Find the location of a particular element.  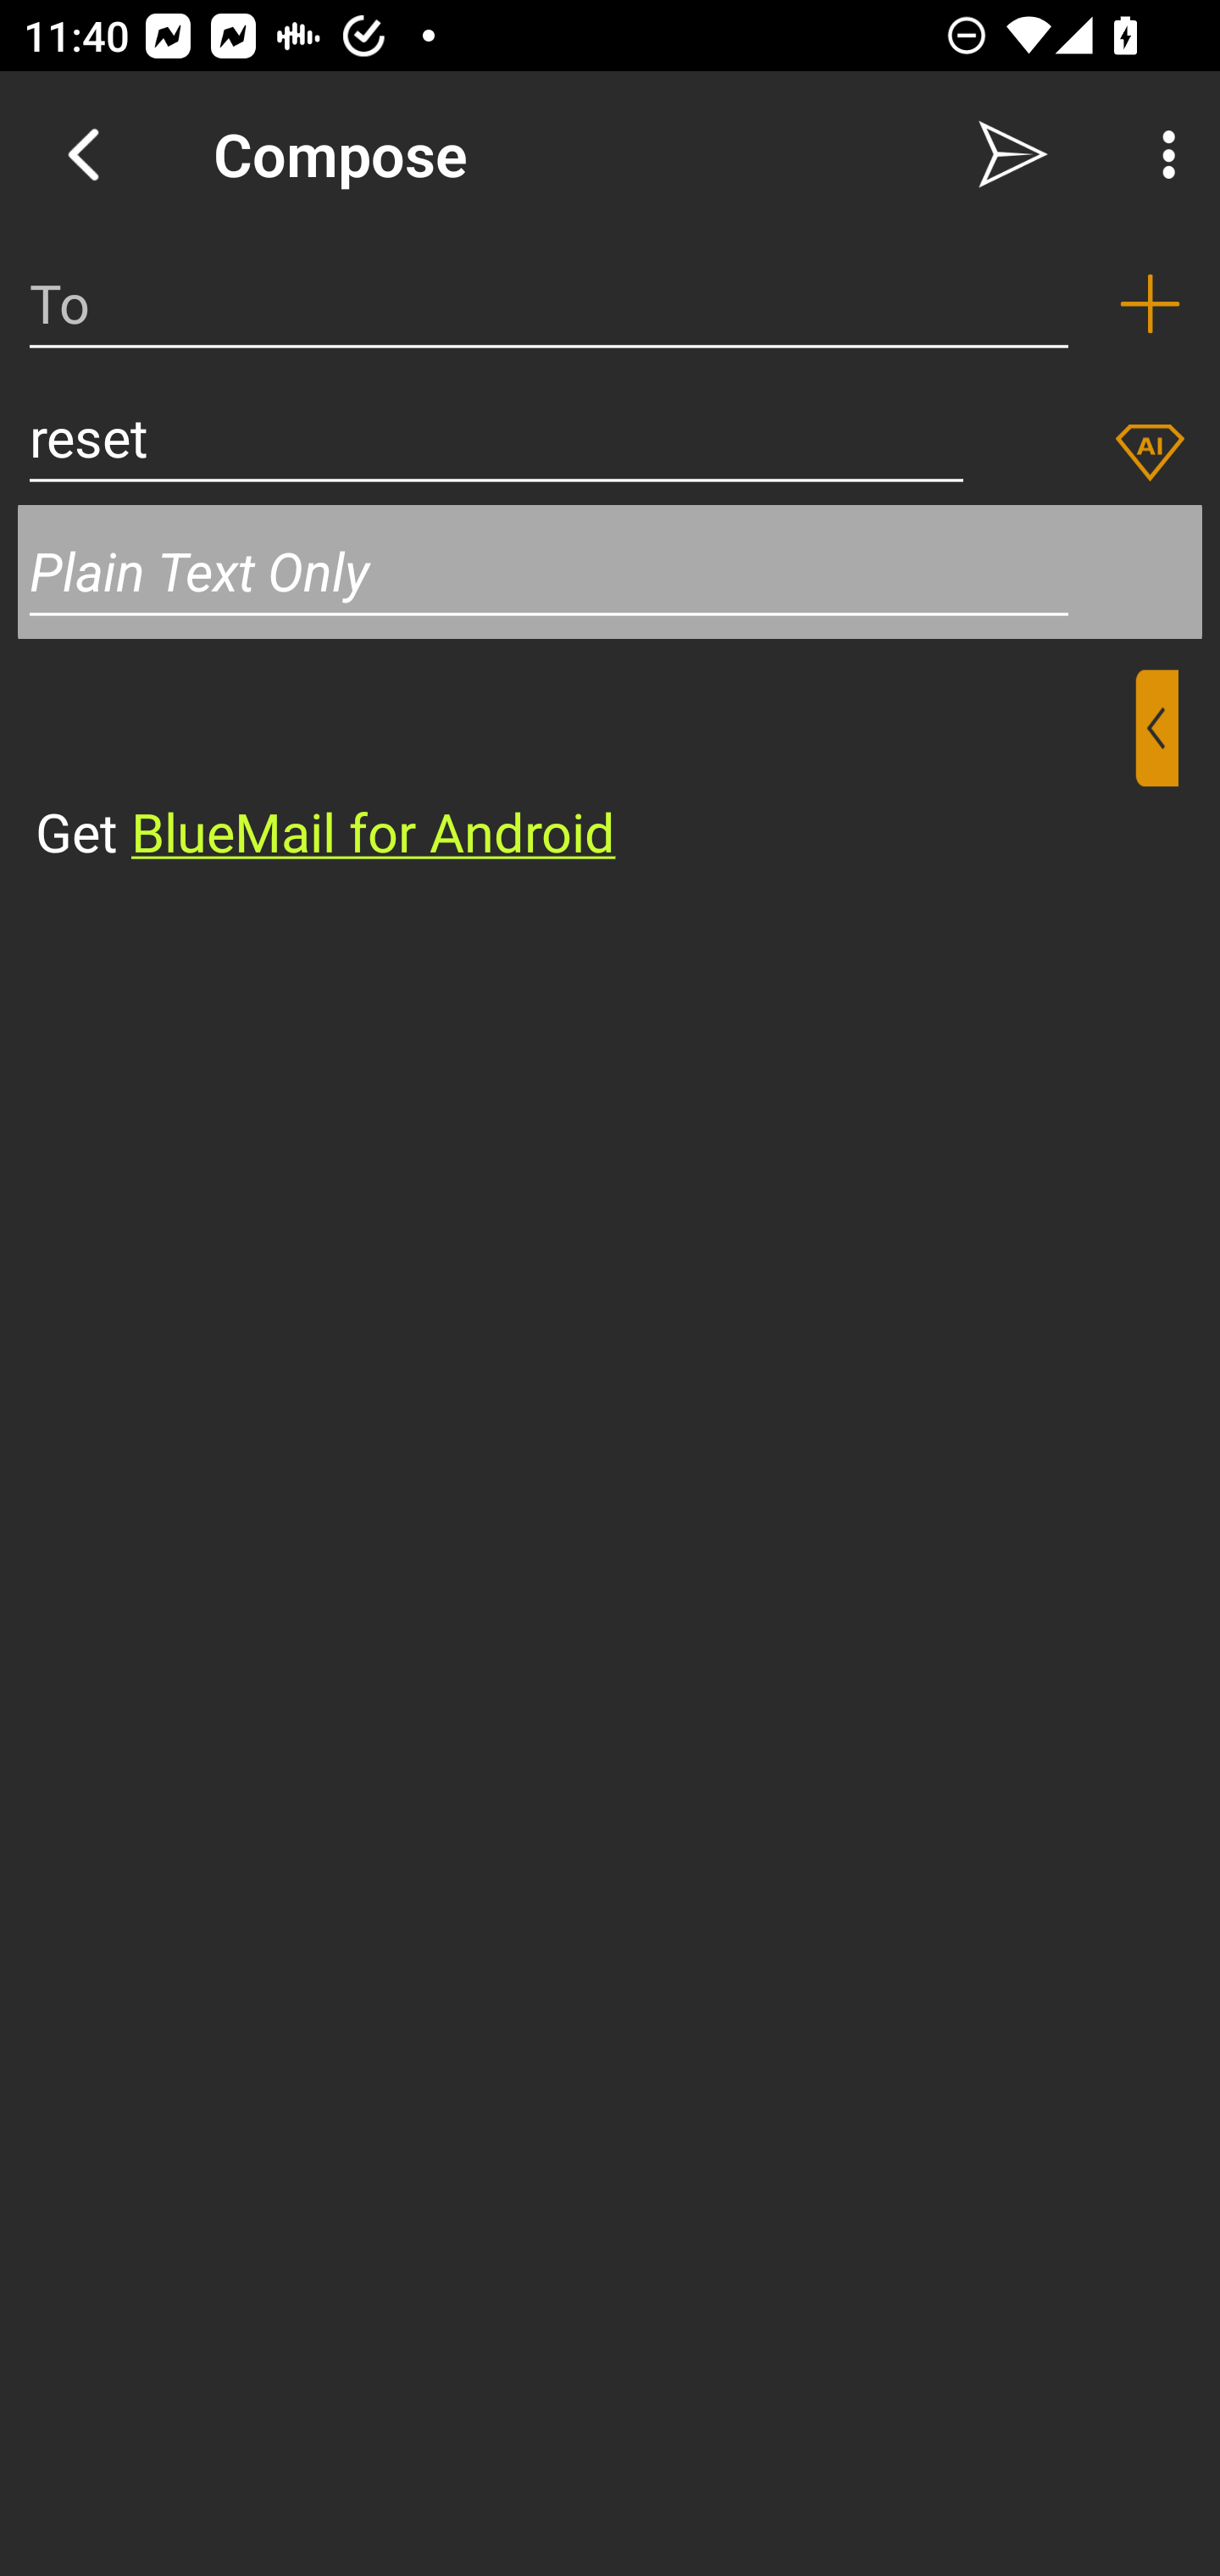

reset is located at coordinates (496, 437).